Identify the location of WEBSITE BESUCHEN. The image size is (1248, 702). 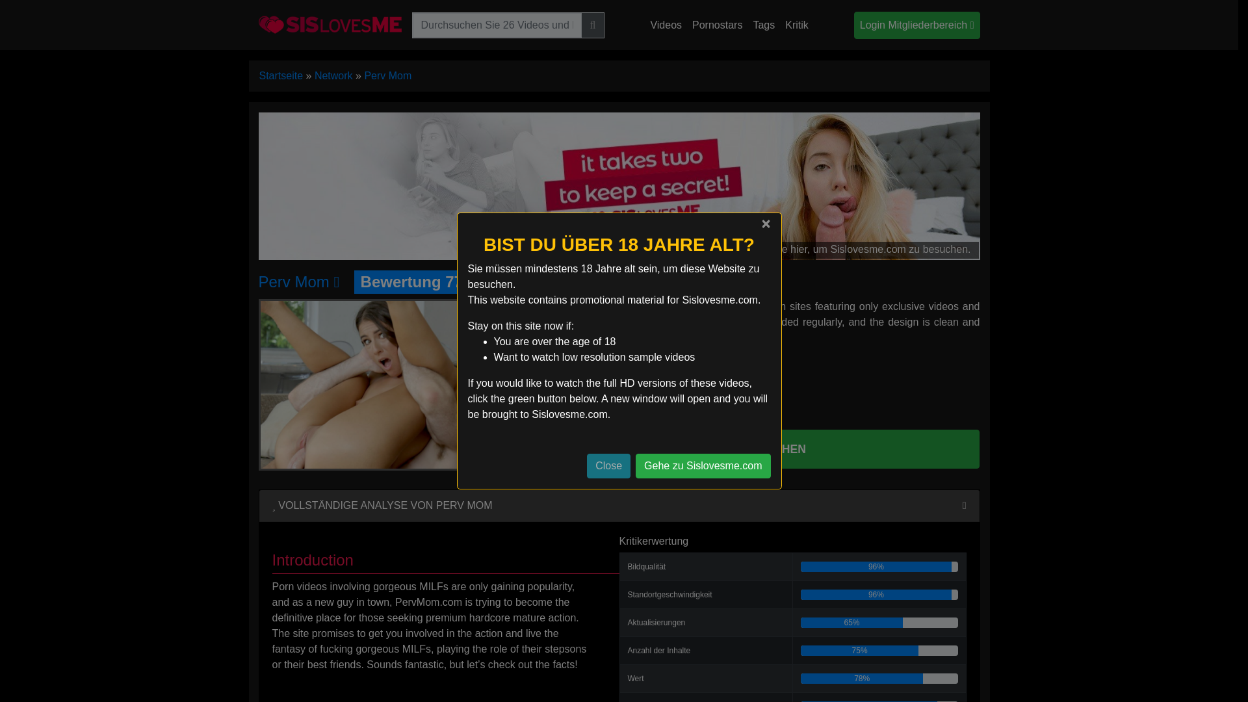
(742, 448).